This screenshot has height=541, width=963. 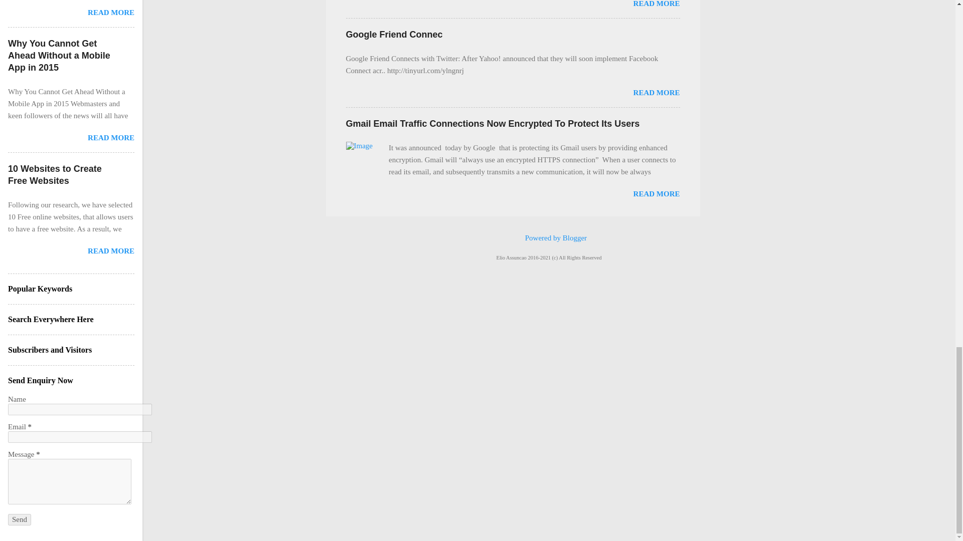 What do you see at coordinates (657, 4) in the screenshot?
I see `READ MORE` at bounding box center [657, 4].